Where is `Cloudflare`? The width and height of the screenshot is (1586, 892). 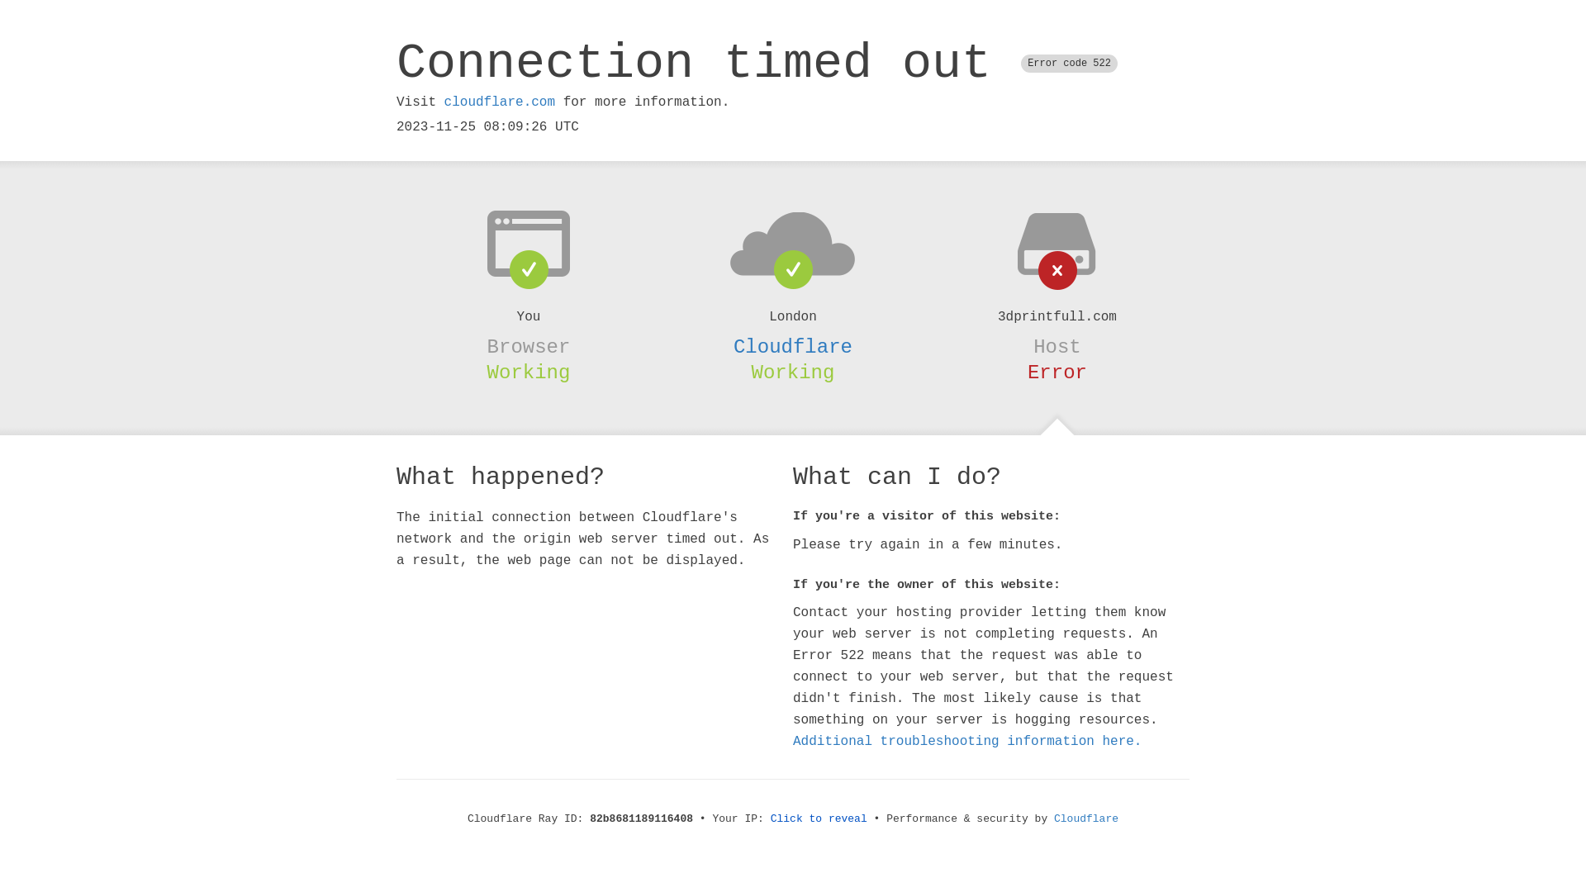
Cloudflare is located at coordinates (1086, 819).